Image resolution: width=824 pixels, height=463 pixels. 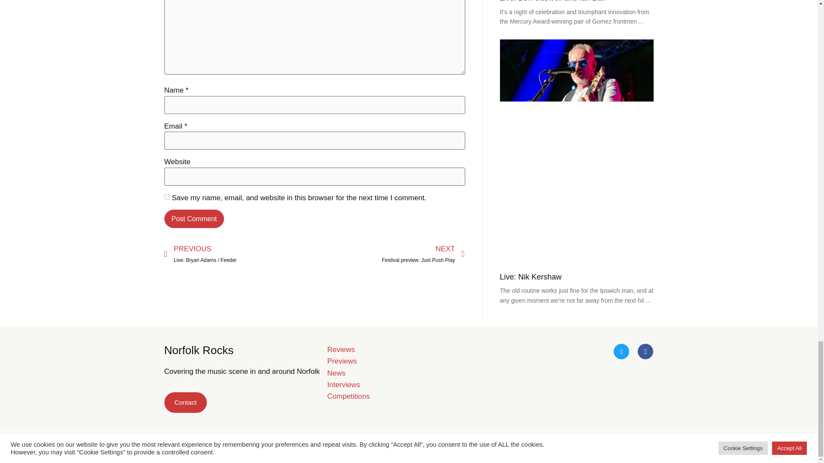 What do you see at coordinates (336, 373) in the screenshot?
I see `Live: Ben Ottewell and Ian Ball` at bounding box center [336, 373].